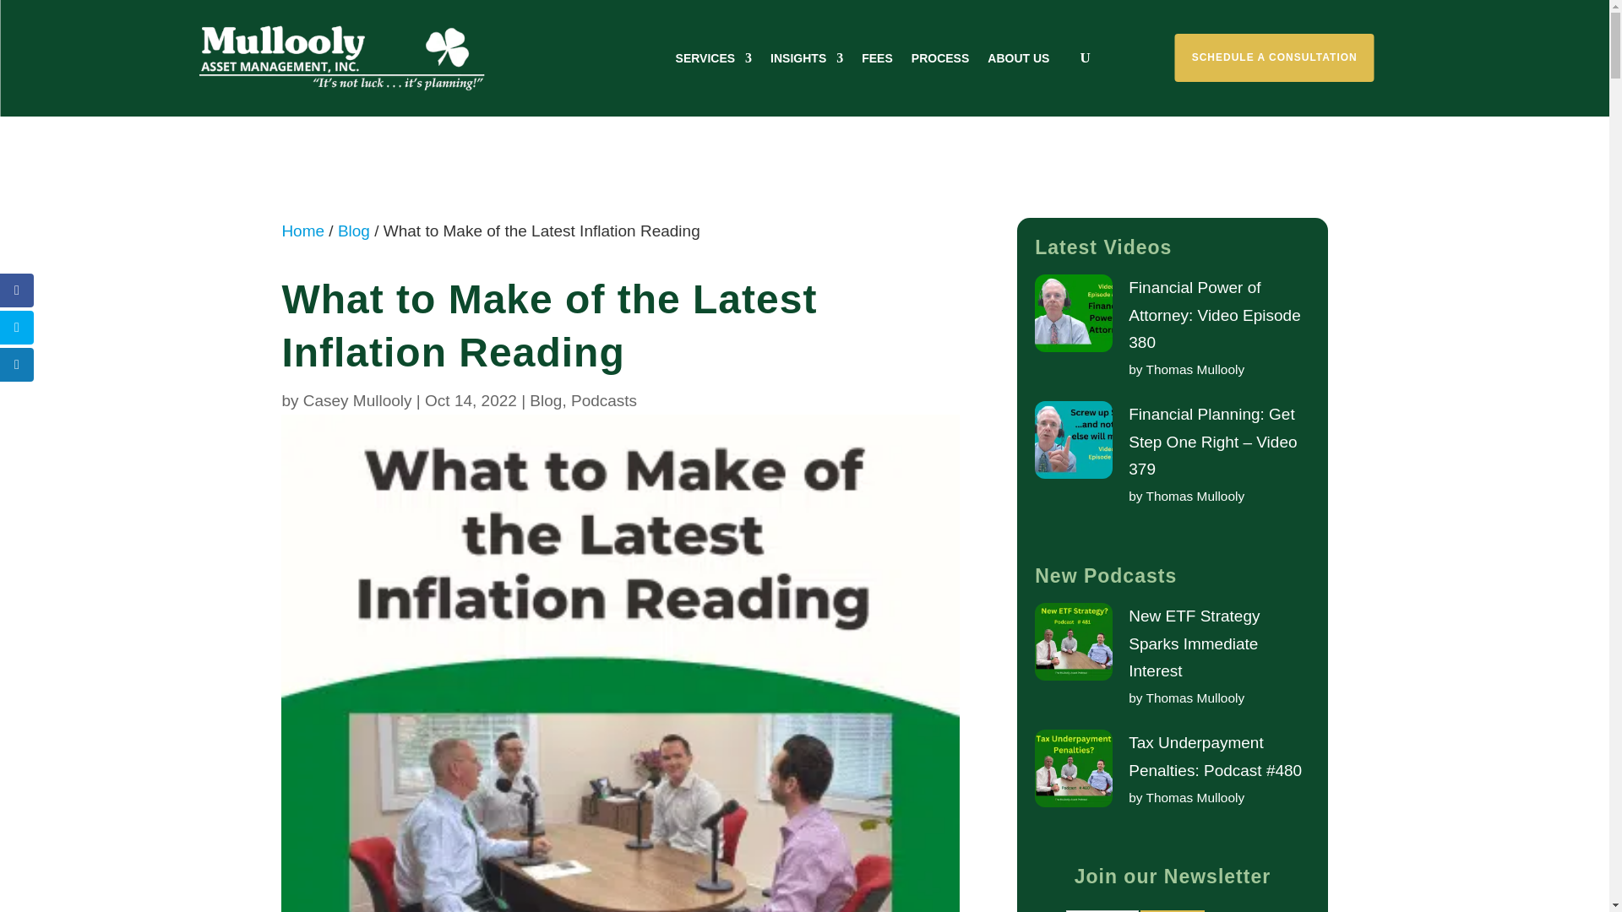  Describe the element at coordinates (353, 231) in the screenshot. I see `Blog` at that location.